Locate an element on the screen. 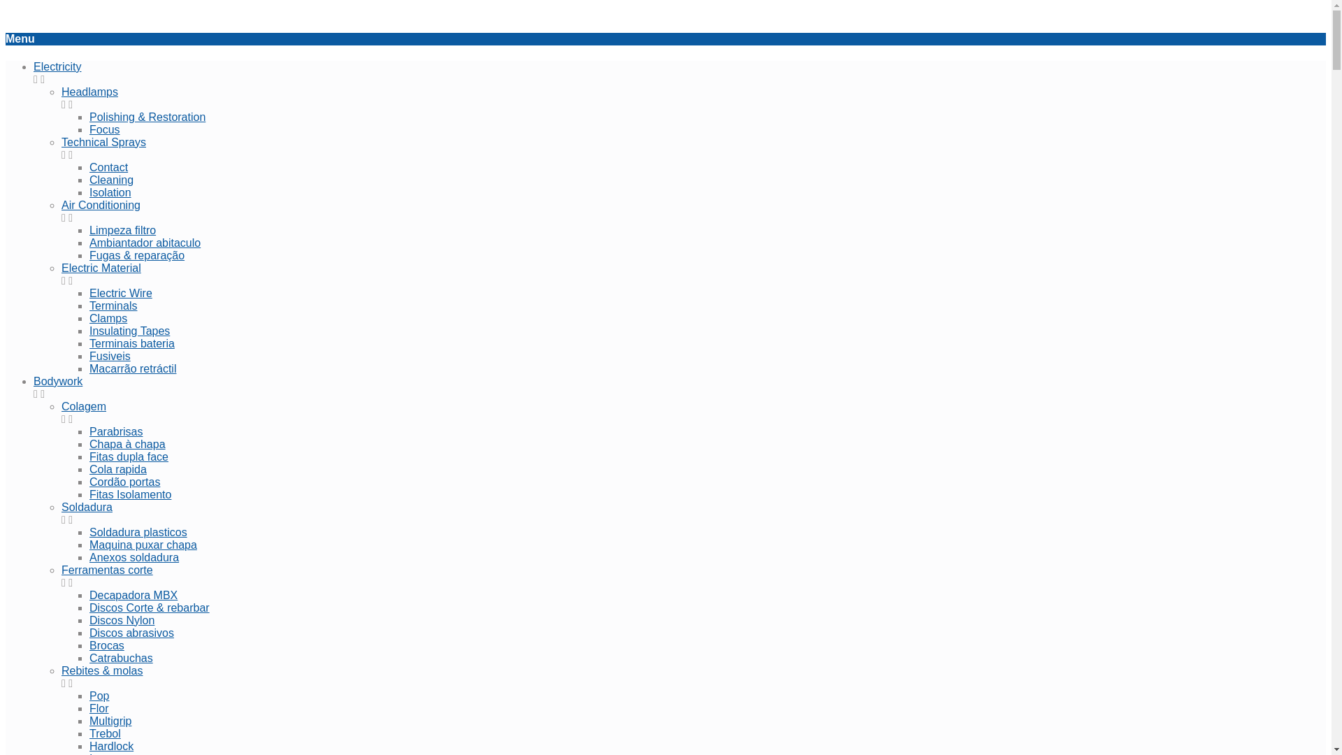 The width and height of the screenshot is (1342, 755). Technical Sprays is located at coordinates (103, 143).